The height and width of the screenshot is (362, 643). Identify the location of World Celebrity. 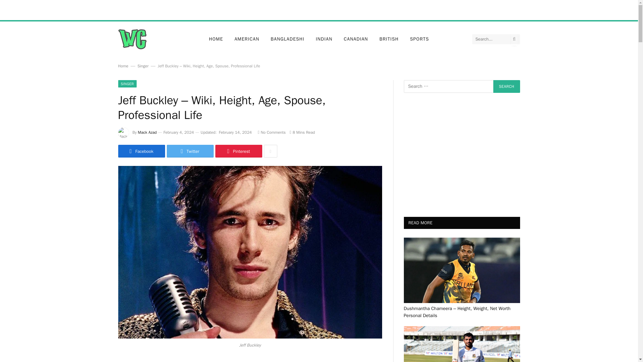
(132, 39).